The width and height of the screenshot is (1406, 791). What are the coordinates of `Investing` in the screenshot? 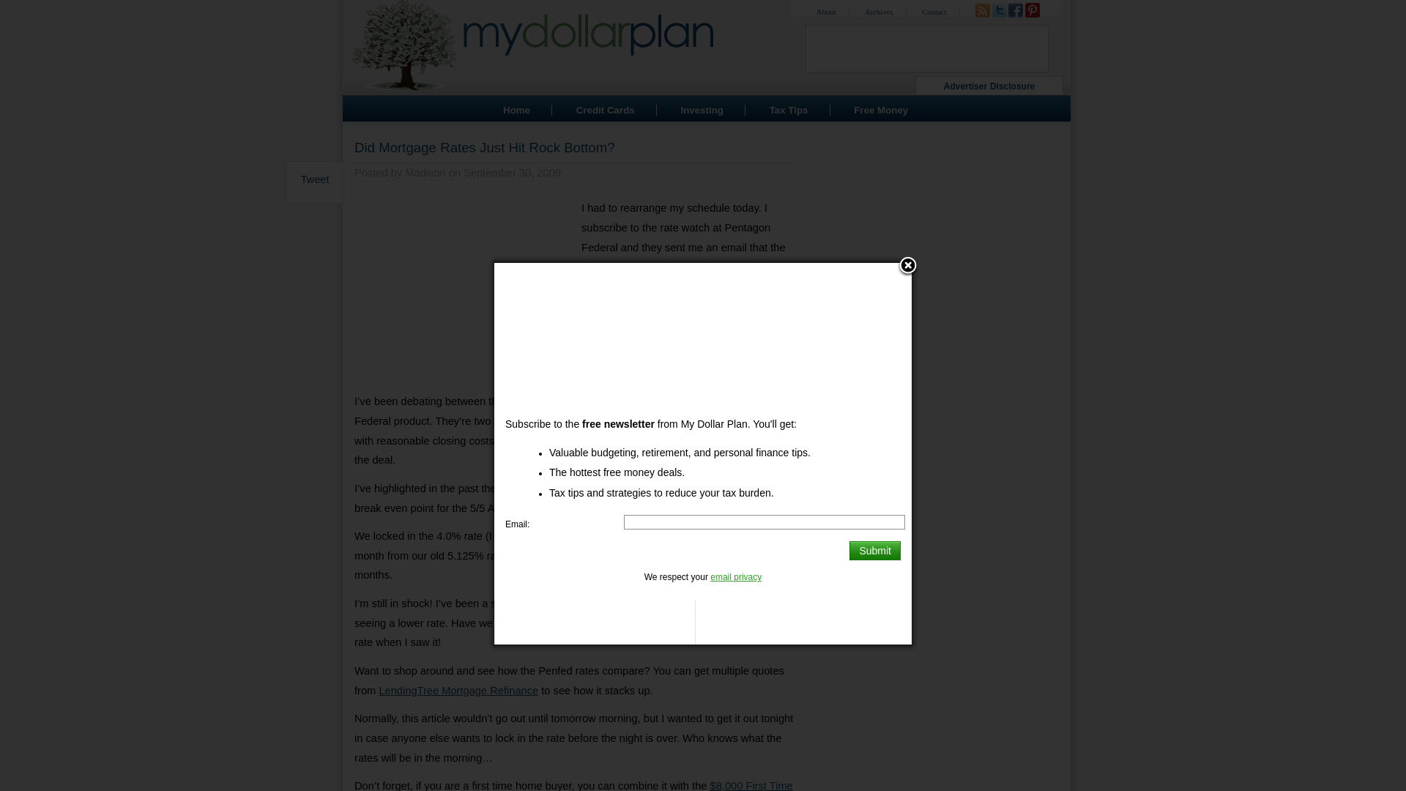 It's located at (702, 110).